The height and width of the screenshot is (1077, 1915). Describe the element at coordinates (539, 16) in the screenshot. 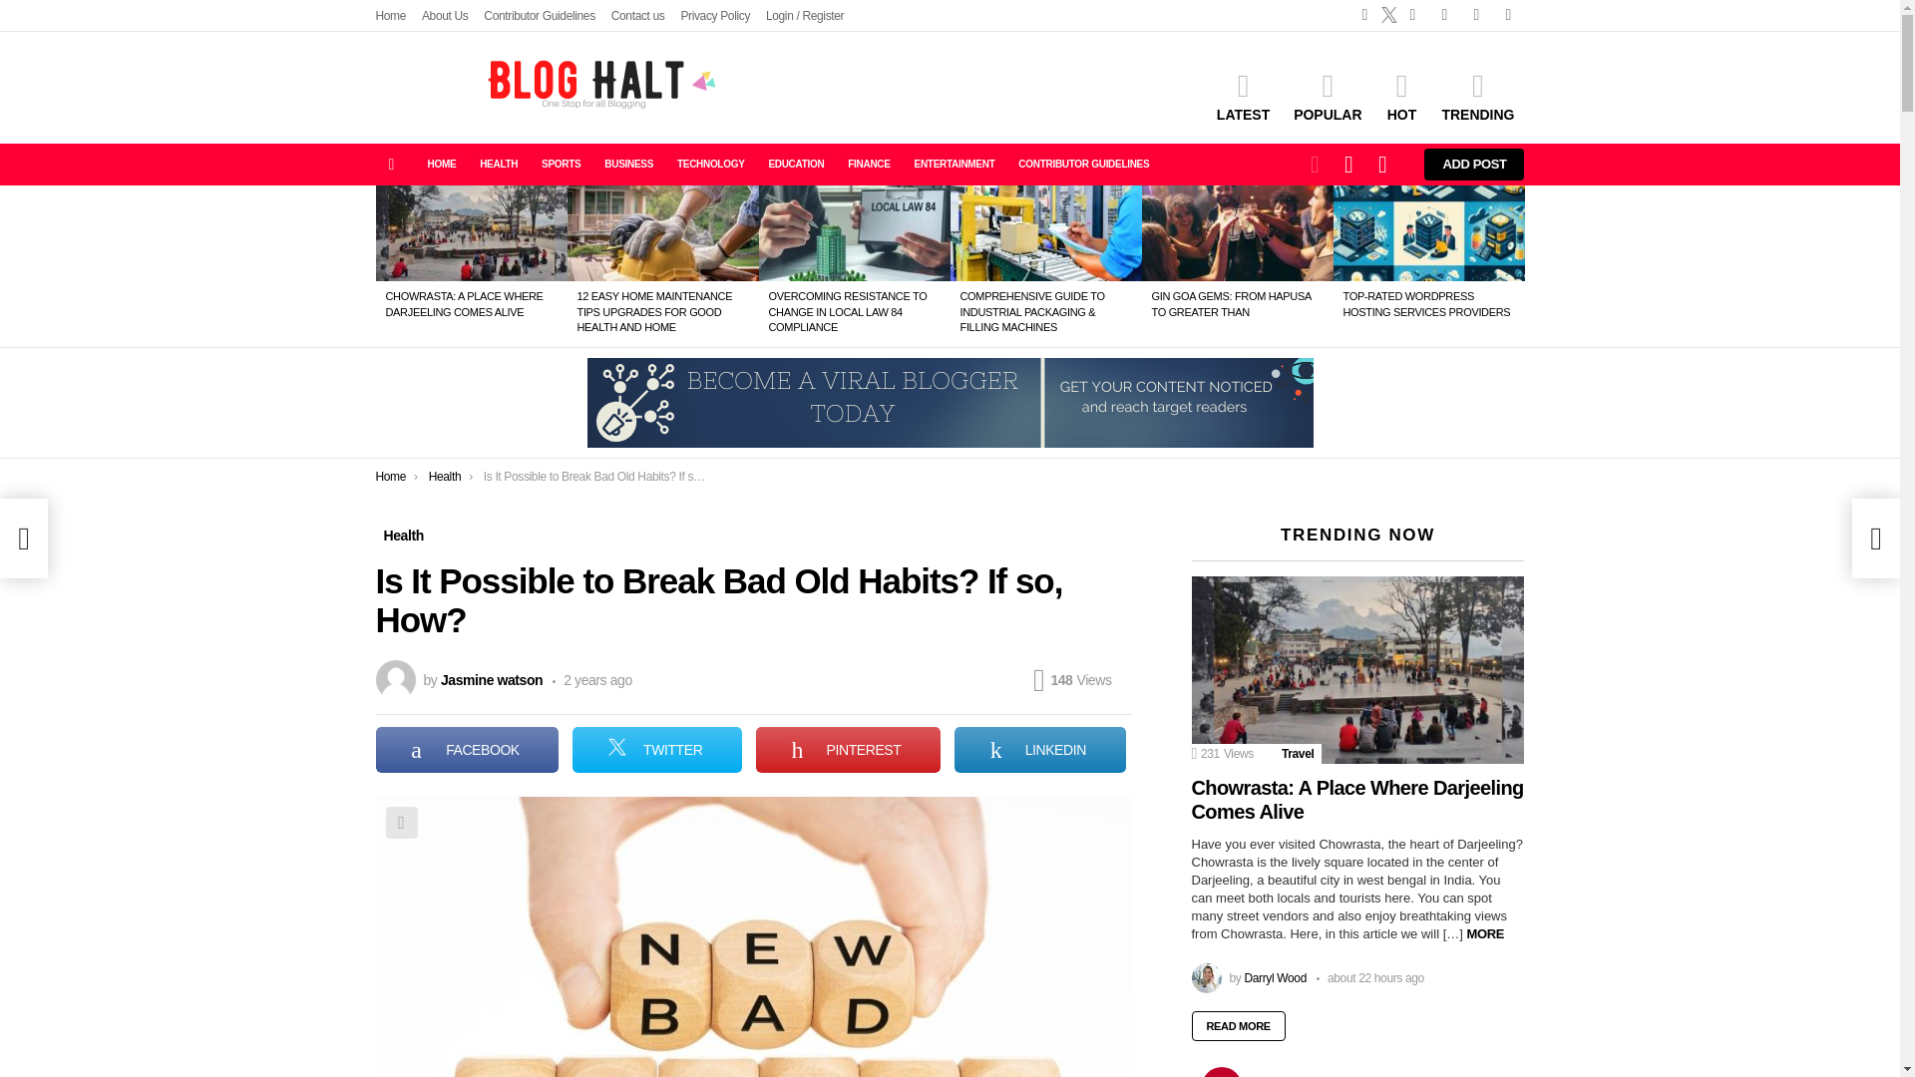

I see `Contributor Guidelines` at that location.